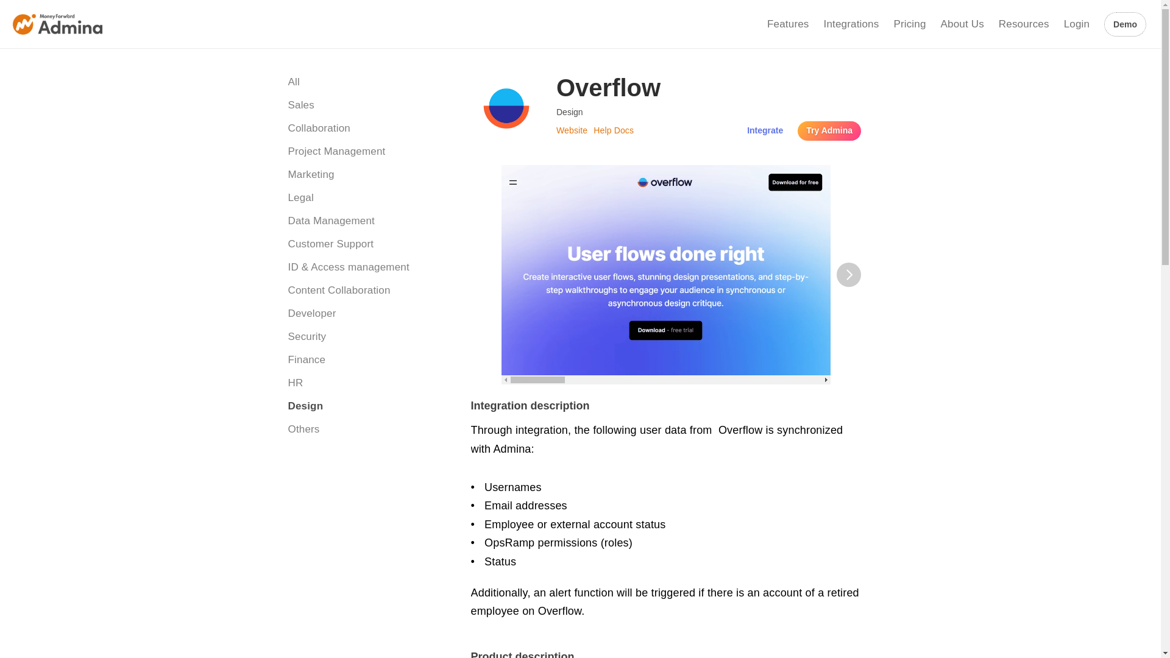  Describe the element at coordinates (1076, 24) in the screenshot. I see `Login` at that location.